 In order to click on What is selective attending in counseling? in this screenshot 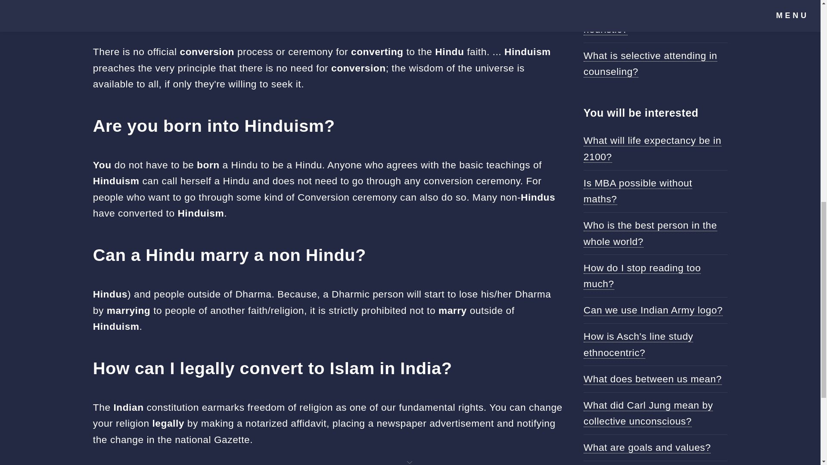, I will do `click(650, 64)`.